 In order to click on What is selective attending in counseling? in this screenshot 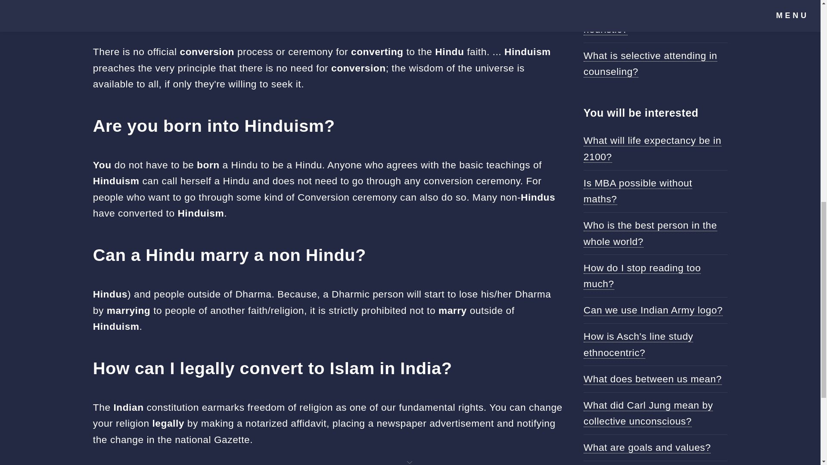, I will do `click(650, 64)`.